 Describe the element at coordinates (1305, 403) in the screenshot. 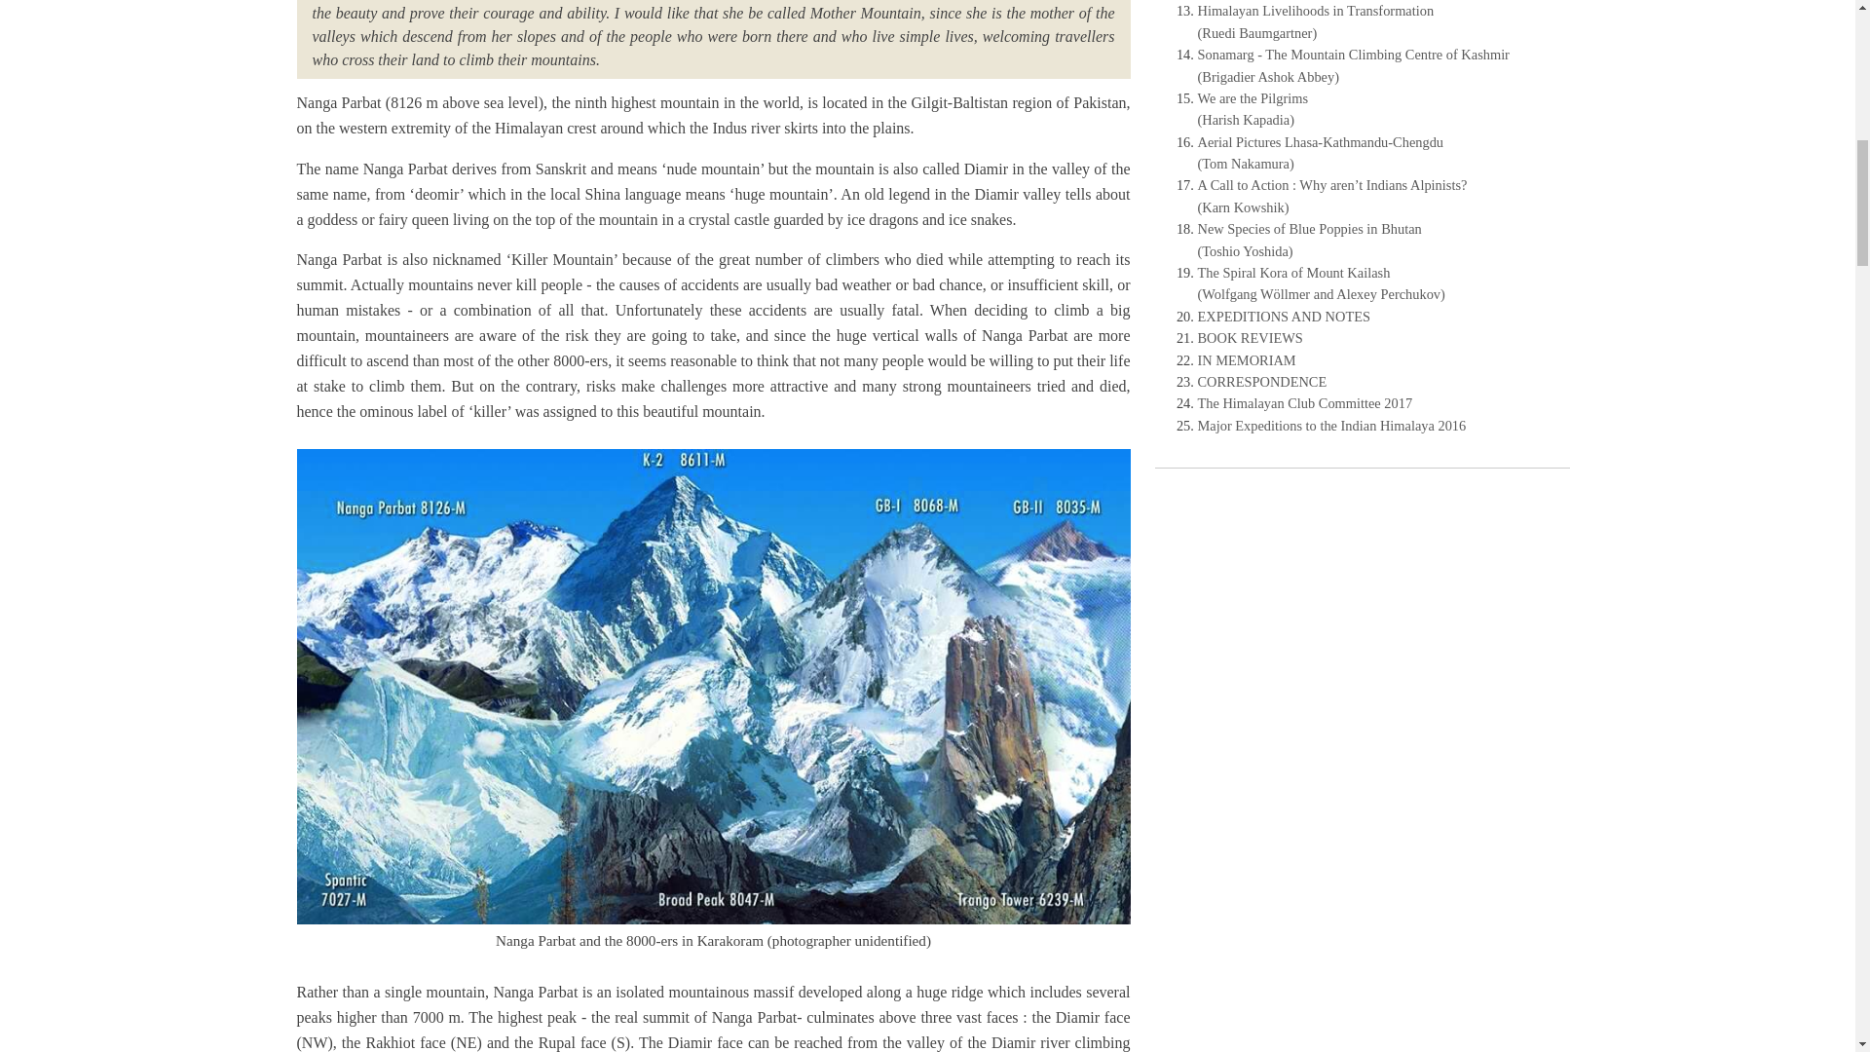

I see `The Himalayan Club Committee 2017` at that location.